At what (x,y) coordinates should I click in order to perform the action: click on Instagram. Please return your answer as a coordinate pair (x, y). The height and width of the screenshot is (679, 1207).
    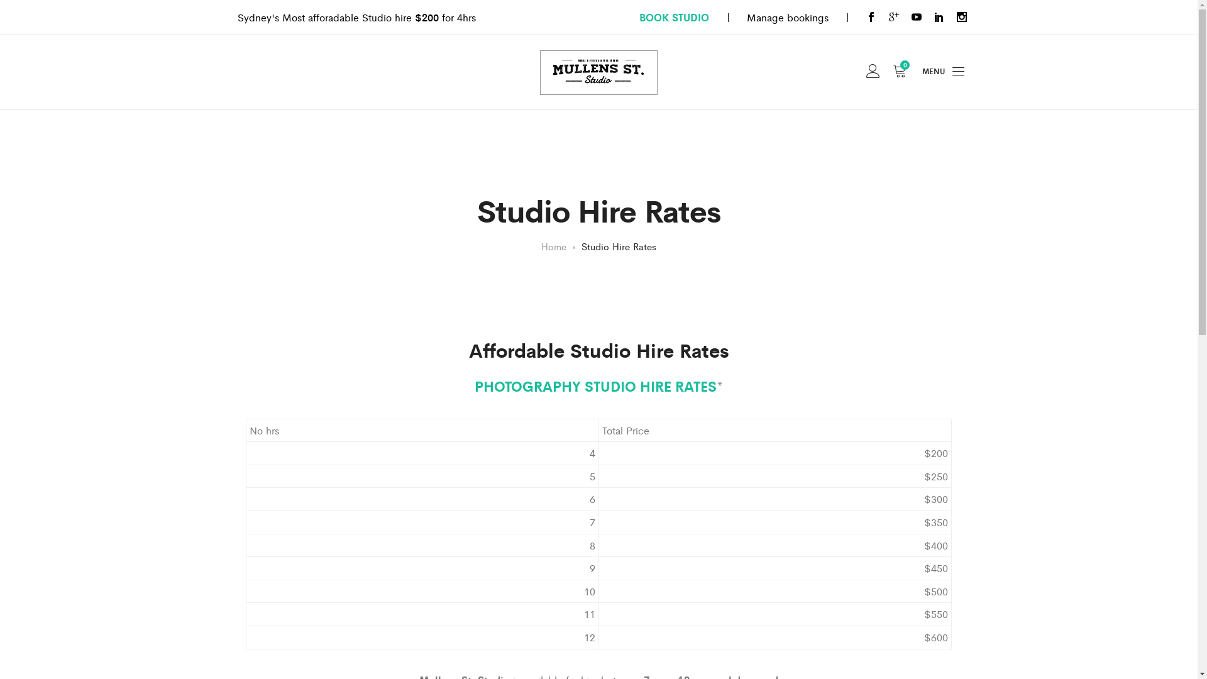
    Looking at the image, I should click on (962, 18).